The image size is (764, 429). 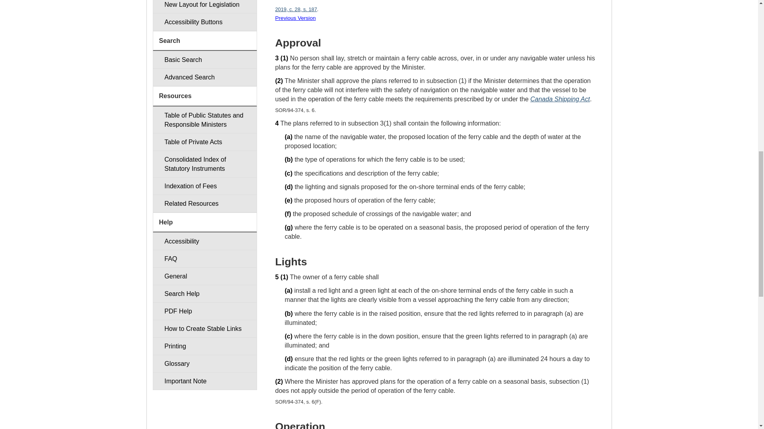 I want to click on Advanced Search - Justice Laws Website, so click(x=205, y=77).